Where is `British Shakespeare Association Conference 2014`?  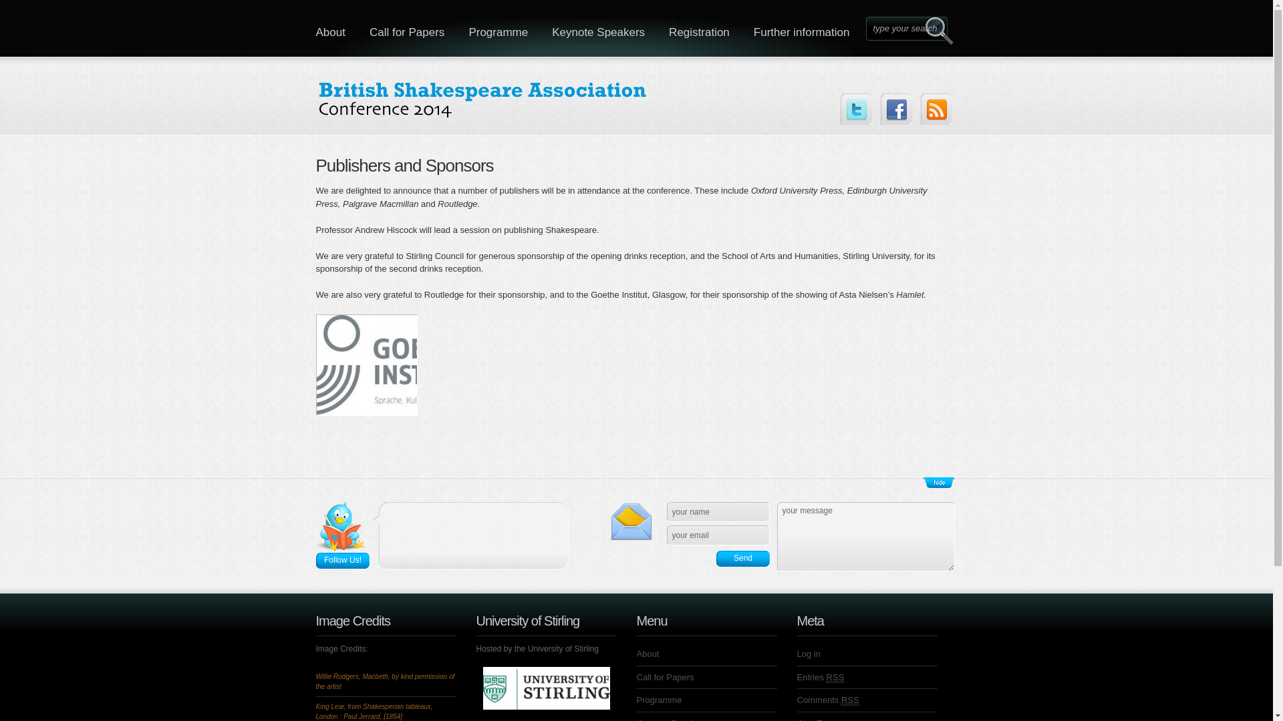
British Shakespeare Association Conference 2014 is located at coordinates (482, 101).